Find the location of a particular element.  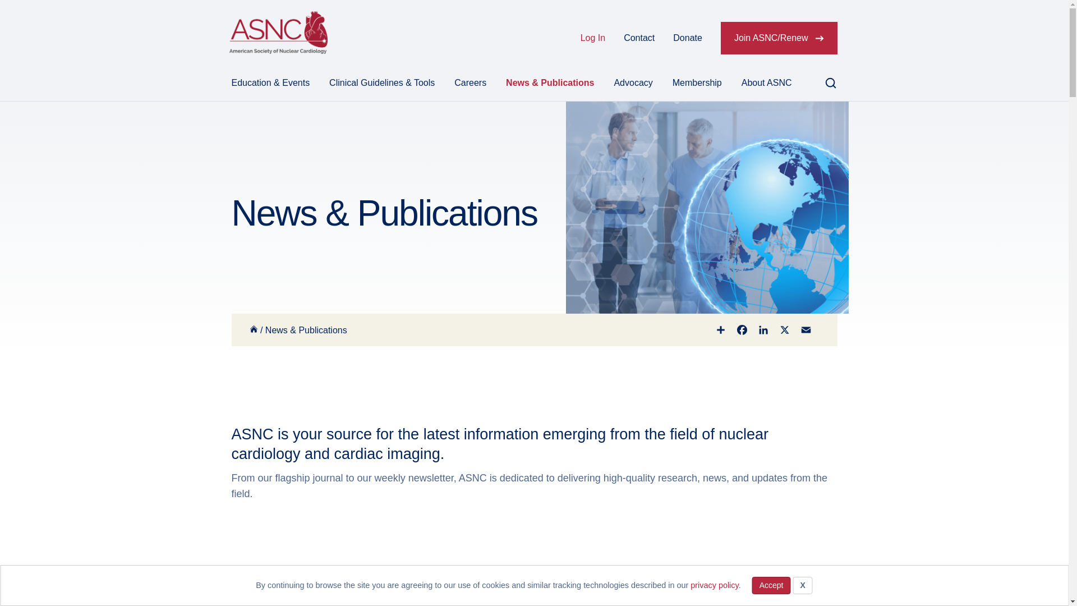

Donate is located at coordinates (688, 38).